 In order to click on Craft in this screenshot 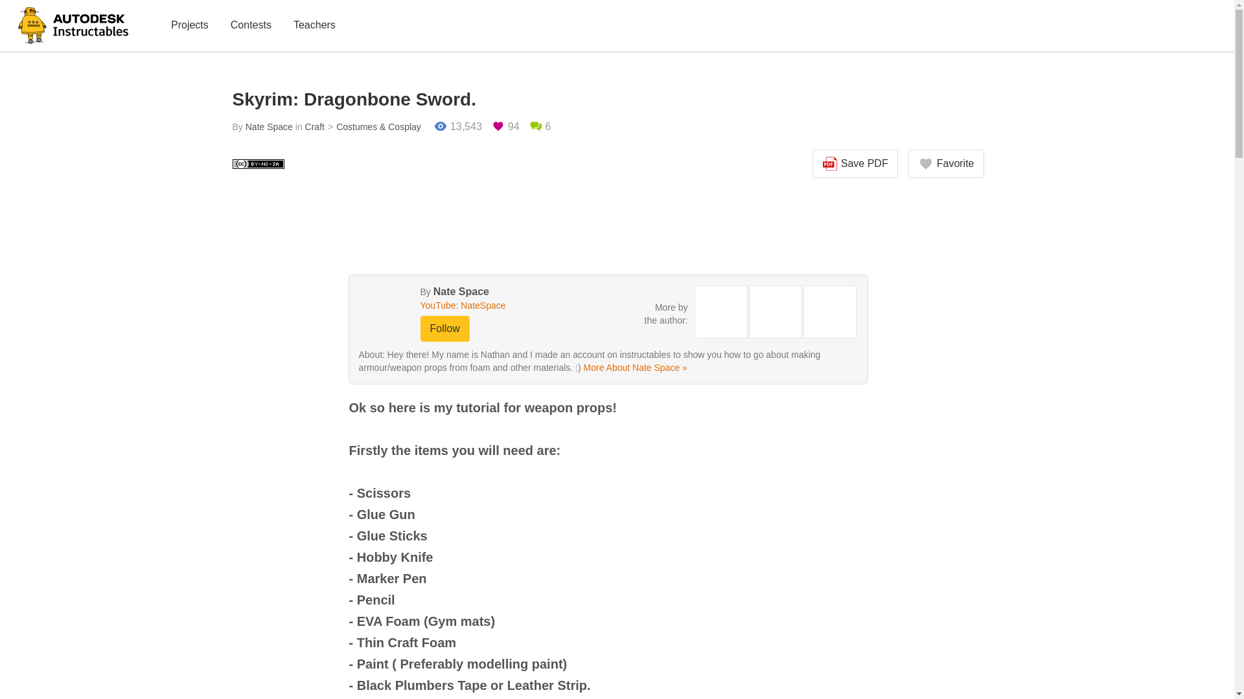, I will do `click(315, 127)`.